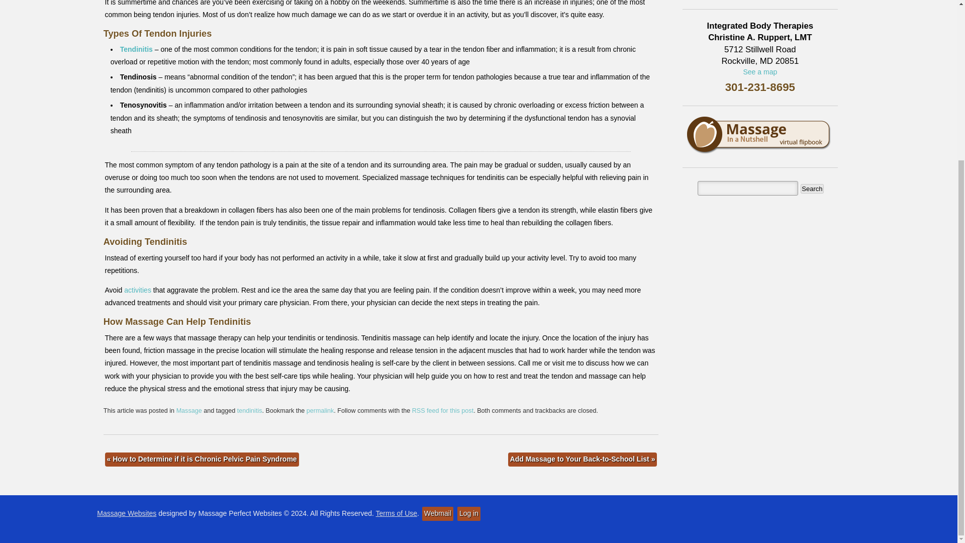 The height and width of the screenshot is (543, 965). What do you see at coordinates (320, 411) in the screenshot?
I see `permalink` at bounding box center [320, 411].